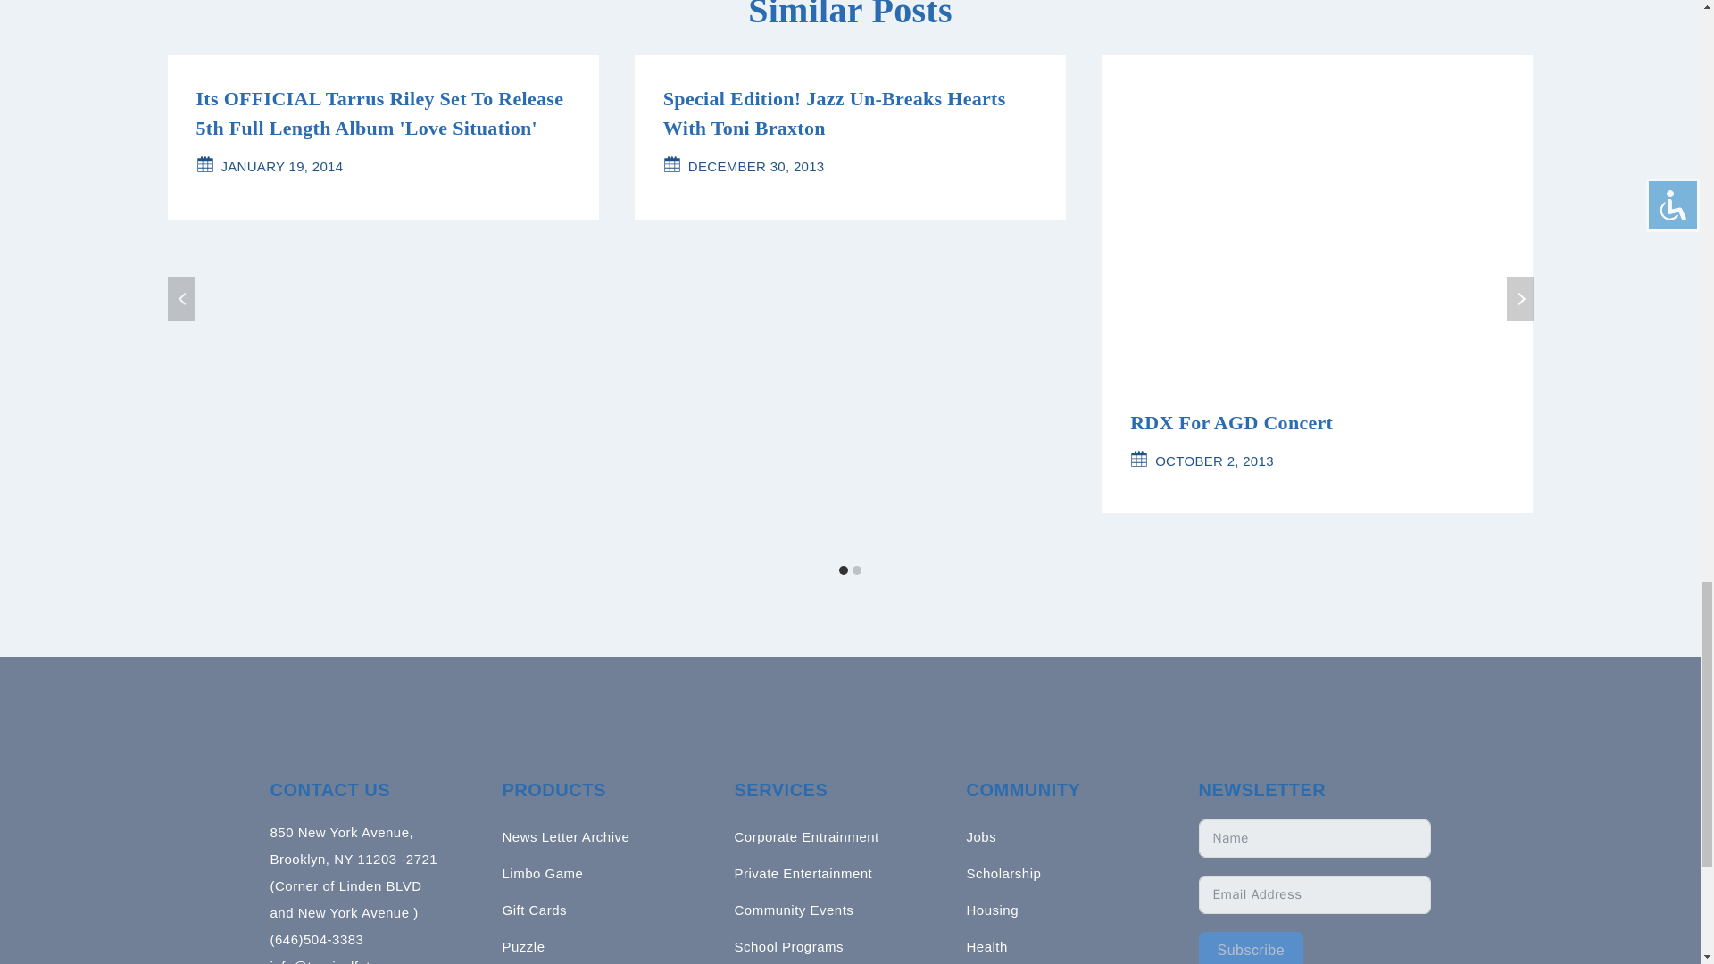  Describe the element at coordinates (1231, 423) in the screenshot. I see `RDX For AGD Concert` at that location.